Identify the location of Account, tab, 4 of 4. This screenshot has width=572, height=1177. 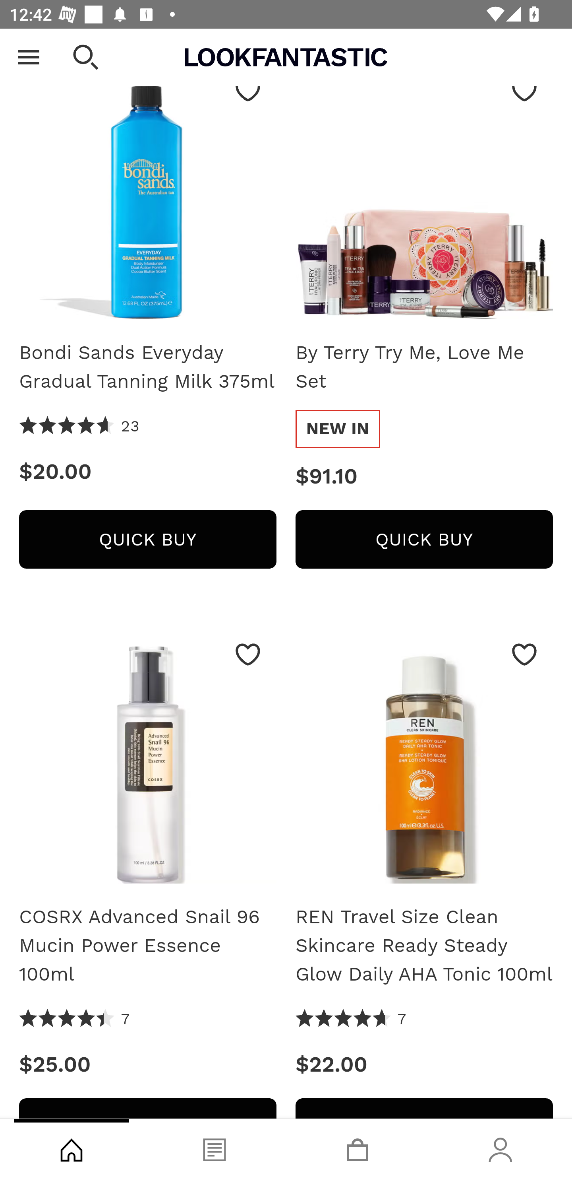
(500, 1148).